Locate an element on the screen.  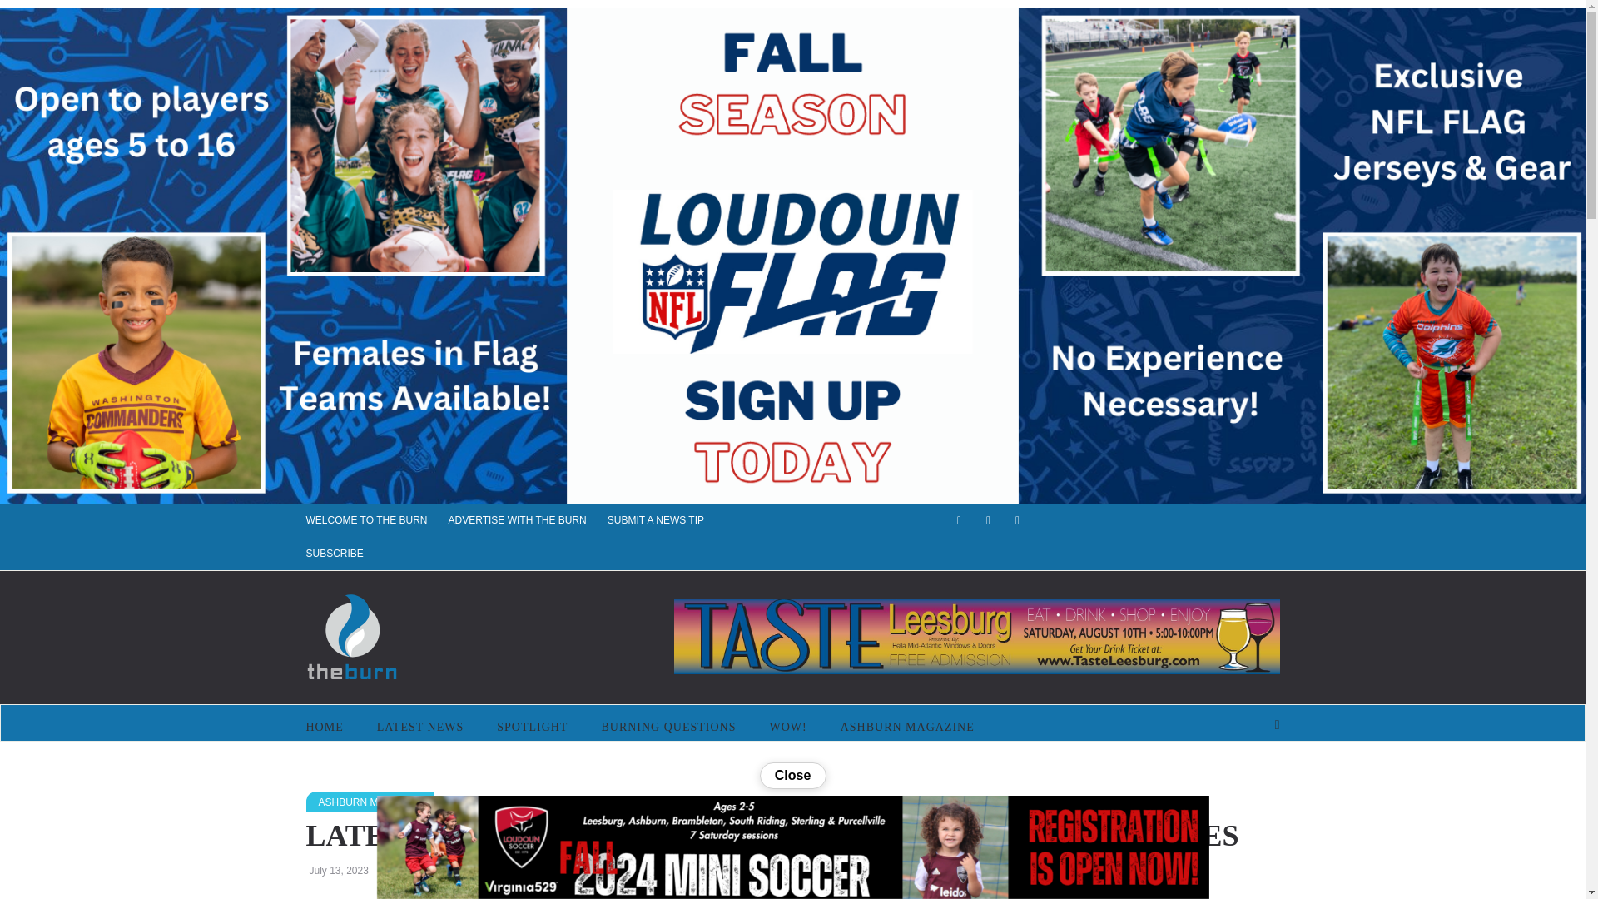
ADVERTISE WITH THE BURN is located at coordinates (528, 519).